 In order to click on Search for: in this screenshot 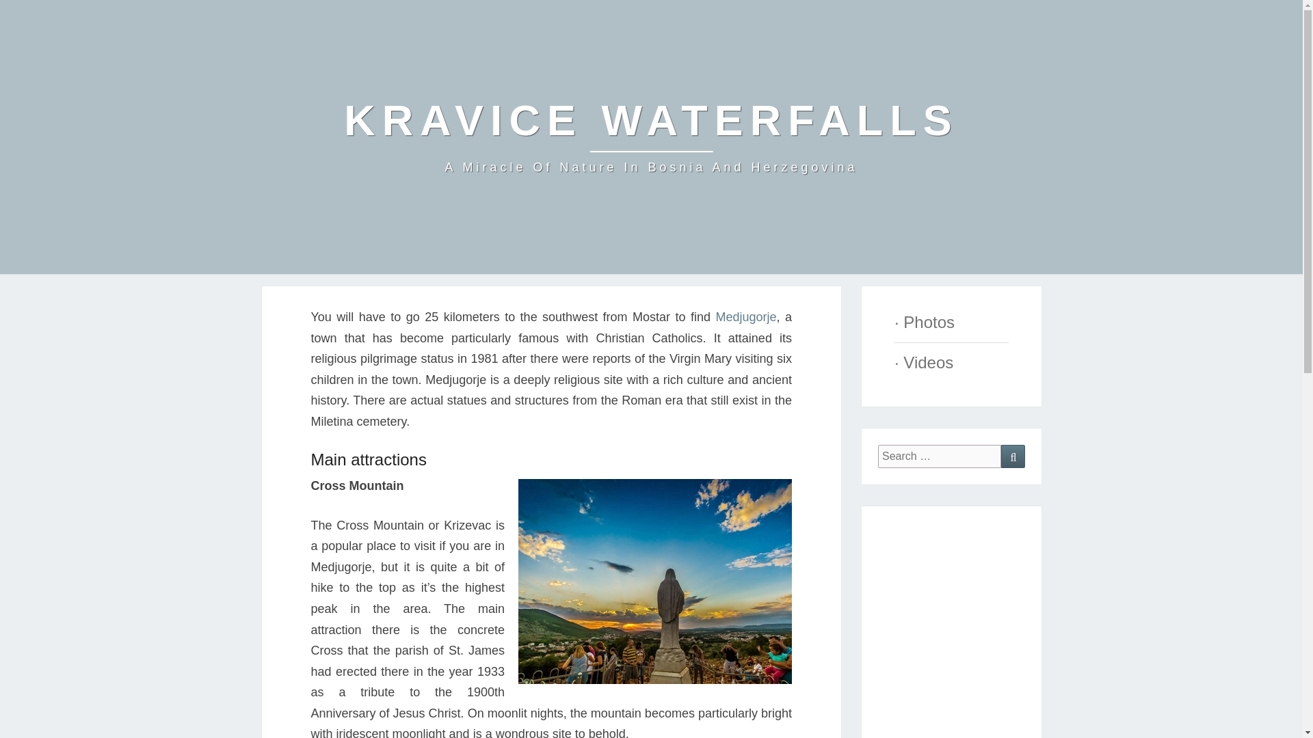, I will do `click(940, 456)`.